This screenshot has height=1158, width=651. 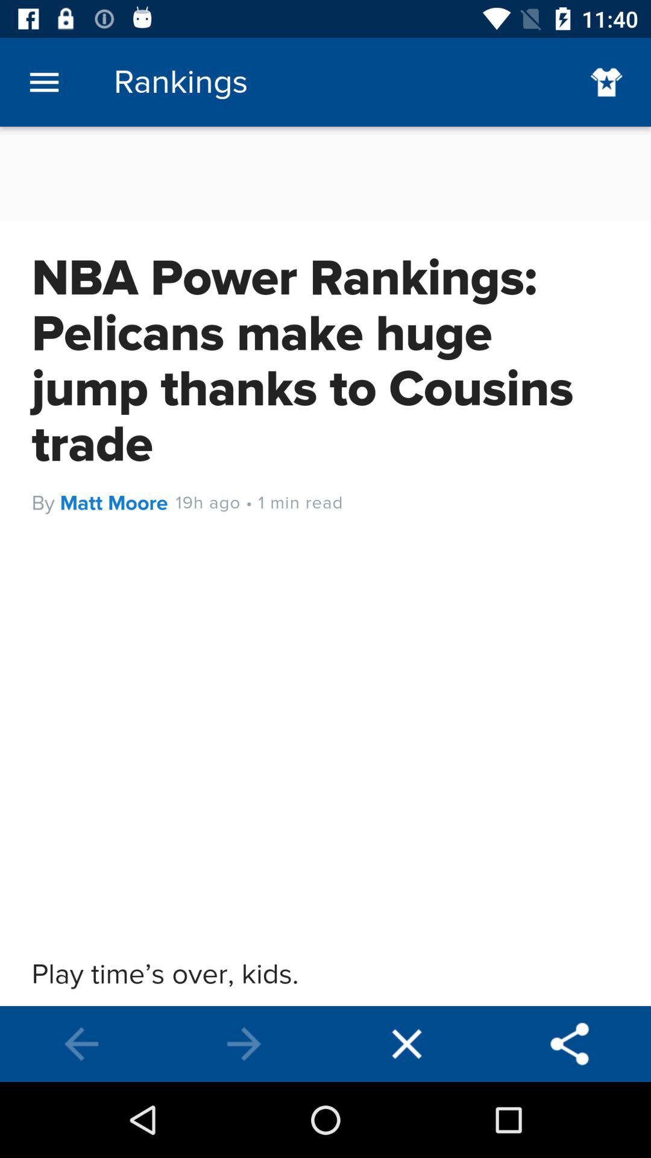 What do you see at coordinates (407, 1044) in the screenshot?
I see `closes current page` at bounding box center [407, 1044].